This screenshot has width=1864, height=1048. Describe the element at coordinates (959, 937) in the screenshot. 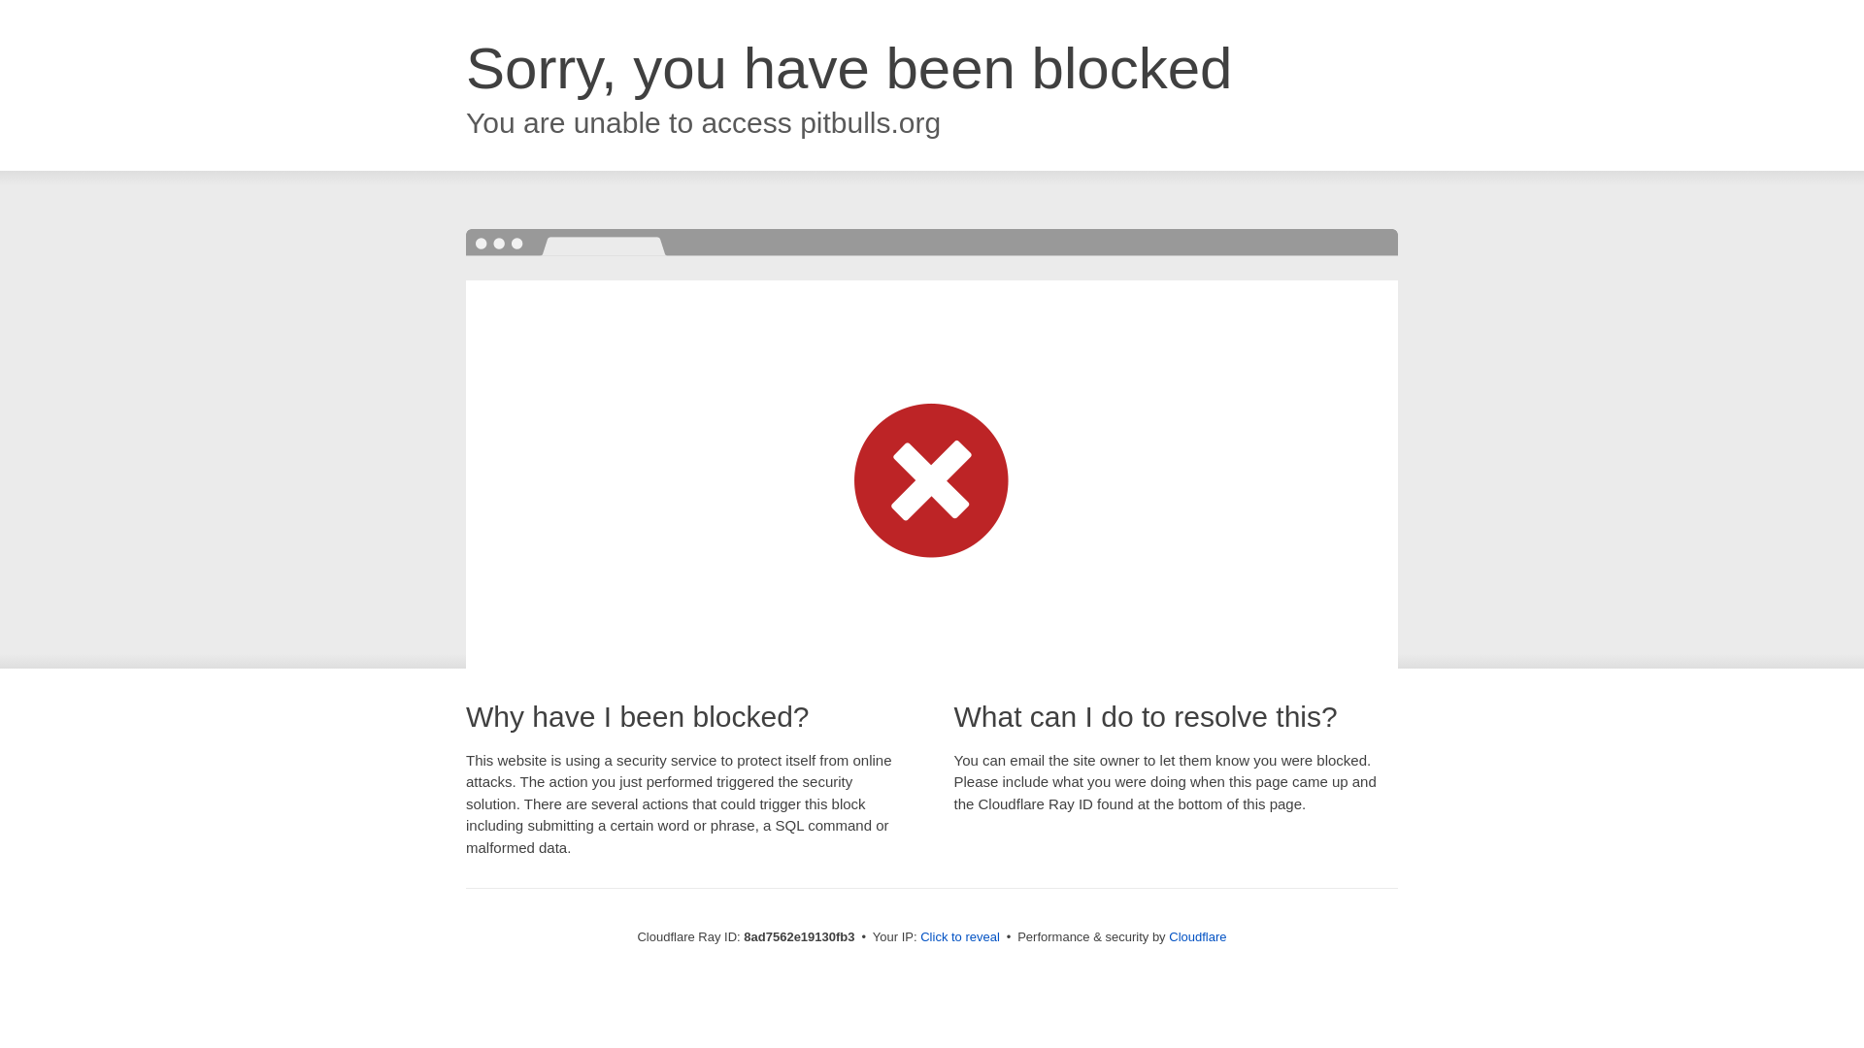

I see `Click to reveal` at that location.